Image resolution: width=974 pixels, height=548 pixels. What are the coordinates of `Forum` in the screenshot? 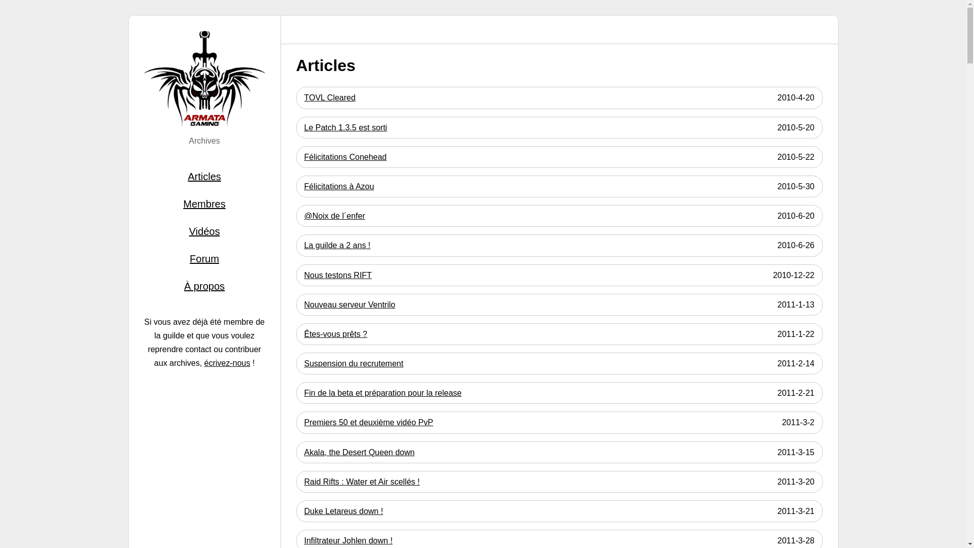 It's located at (205, 259).